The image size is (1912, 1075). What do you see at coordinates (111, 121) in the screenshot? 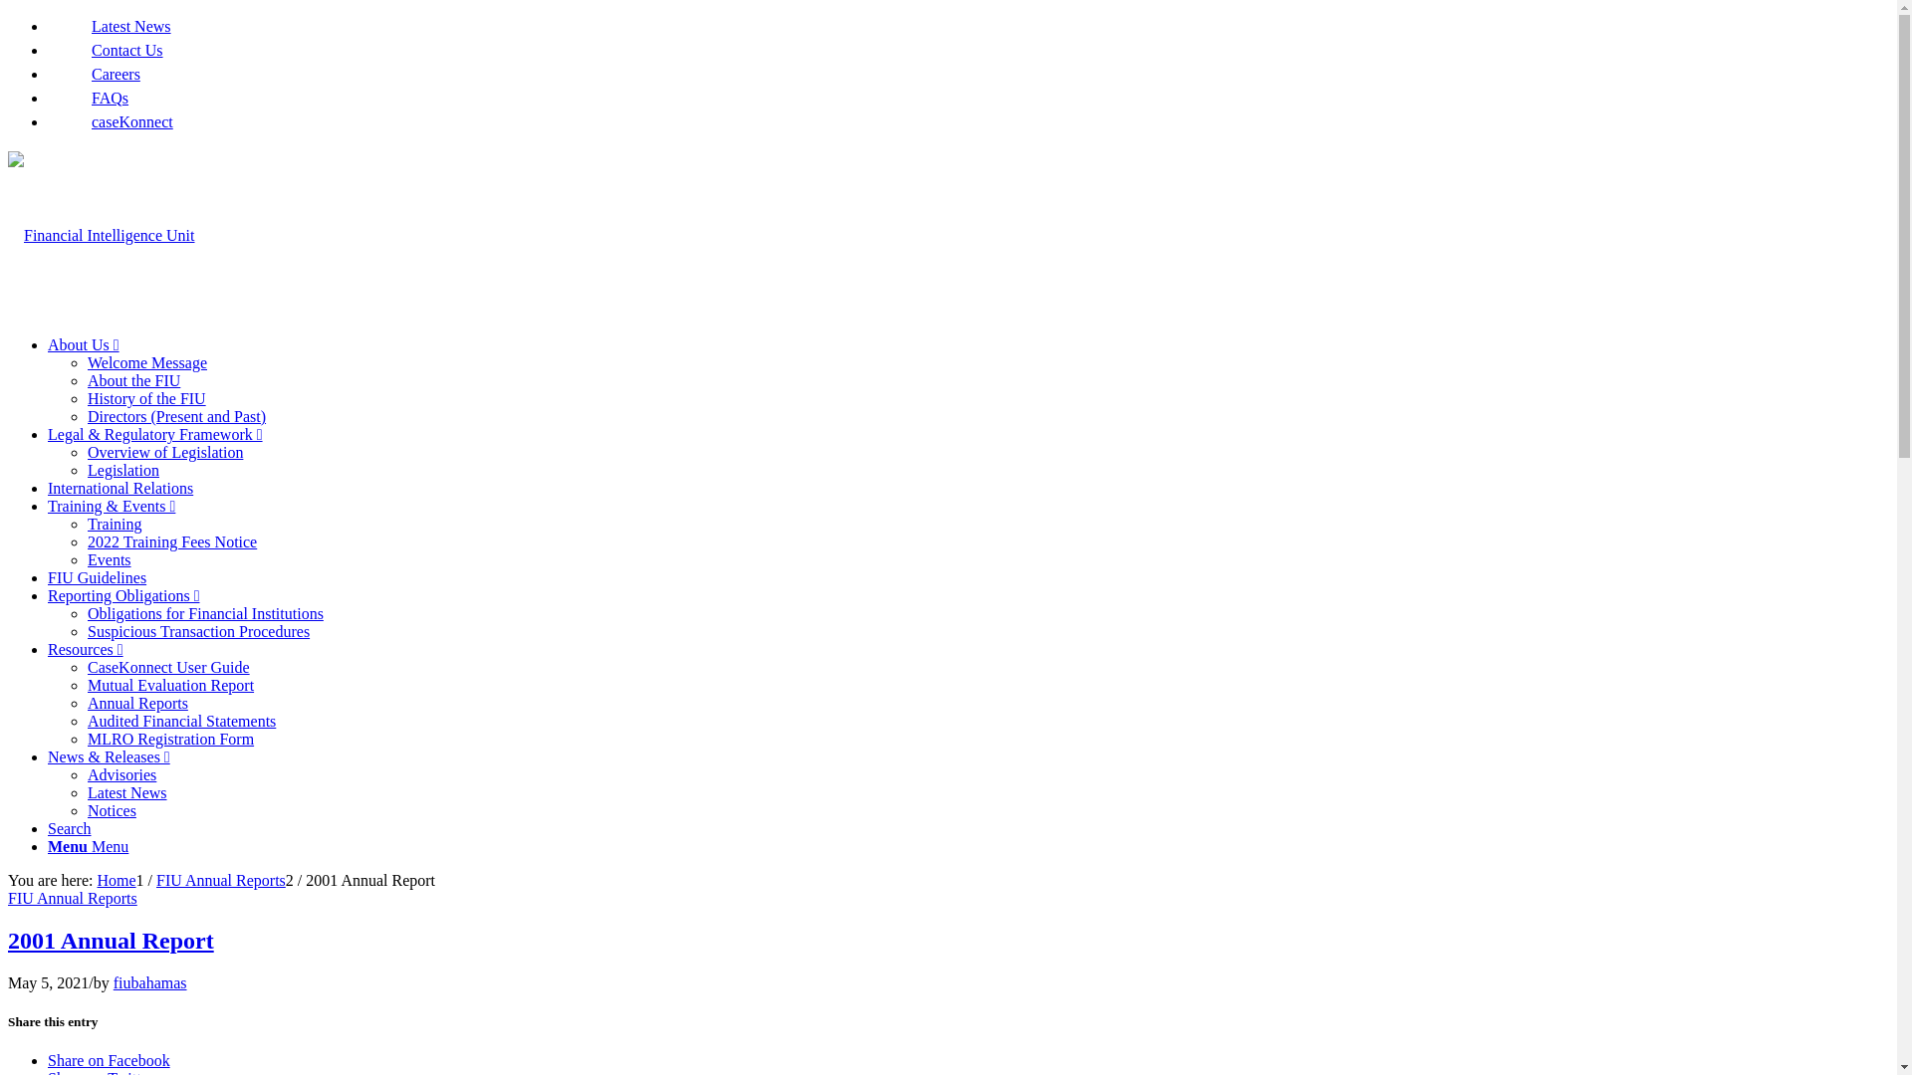
I see `caseKonnect` at bounding box center [111, 121].